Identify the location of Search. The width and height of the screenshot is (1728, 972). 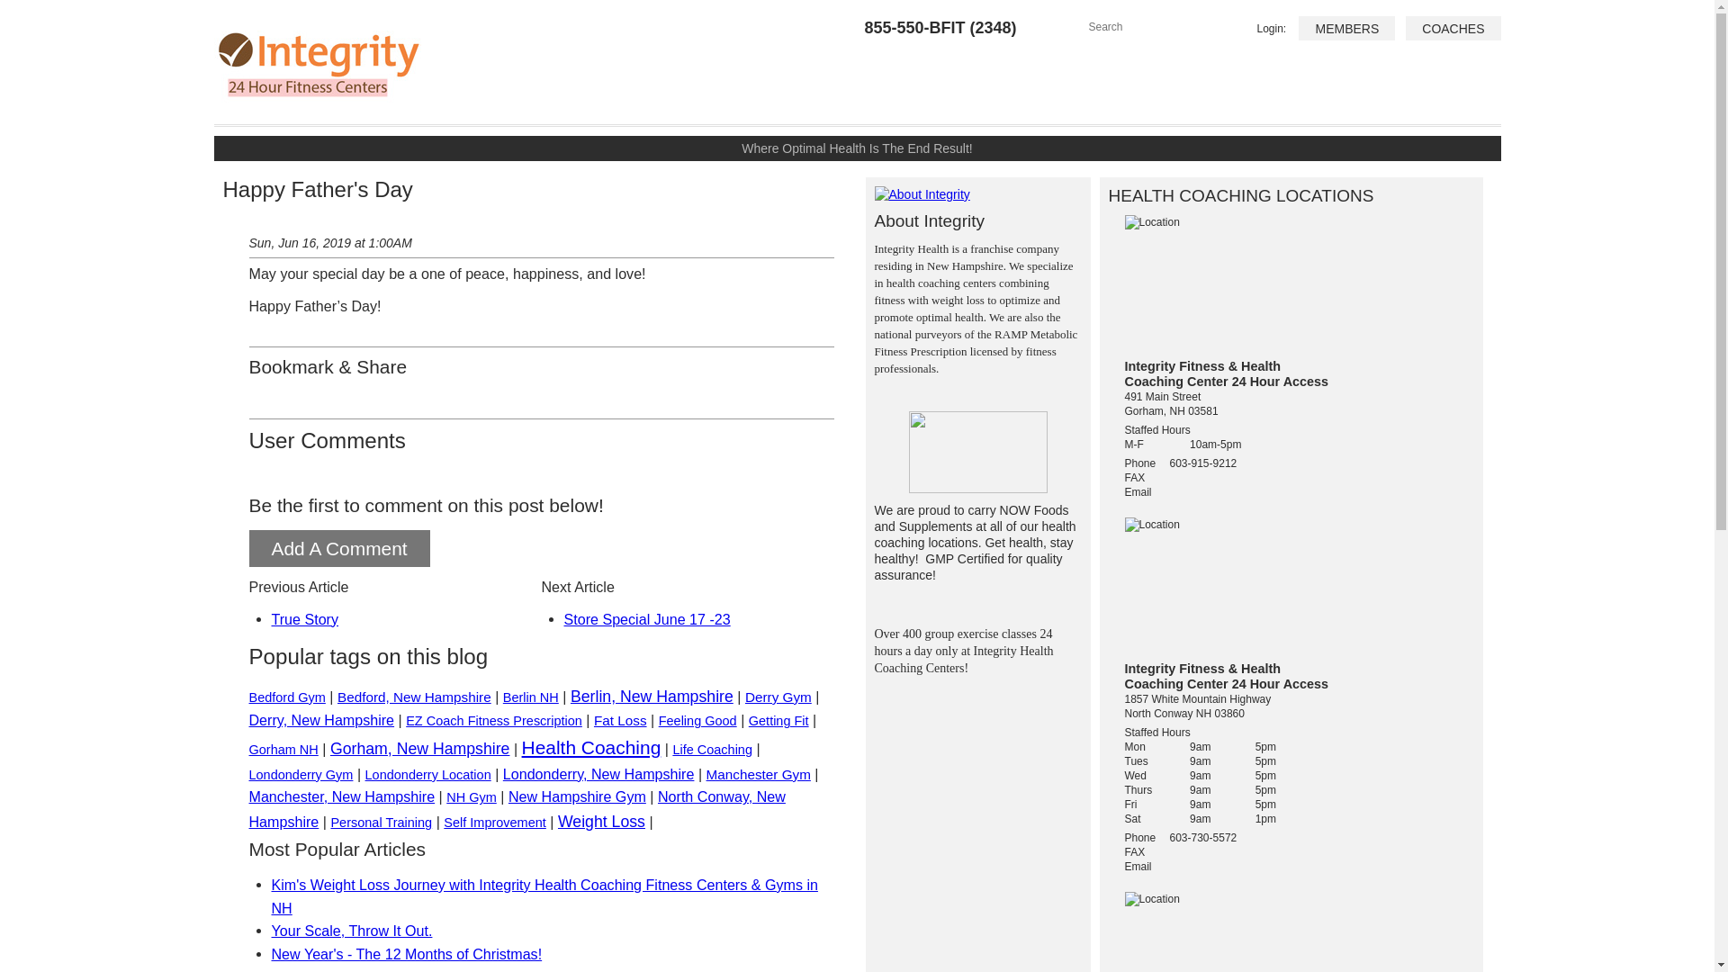
(1151, 25).